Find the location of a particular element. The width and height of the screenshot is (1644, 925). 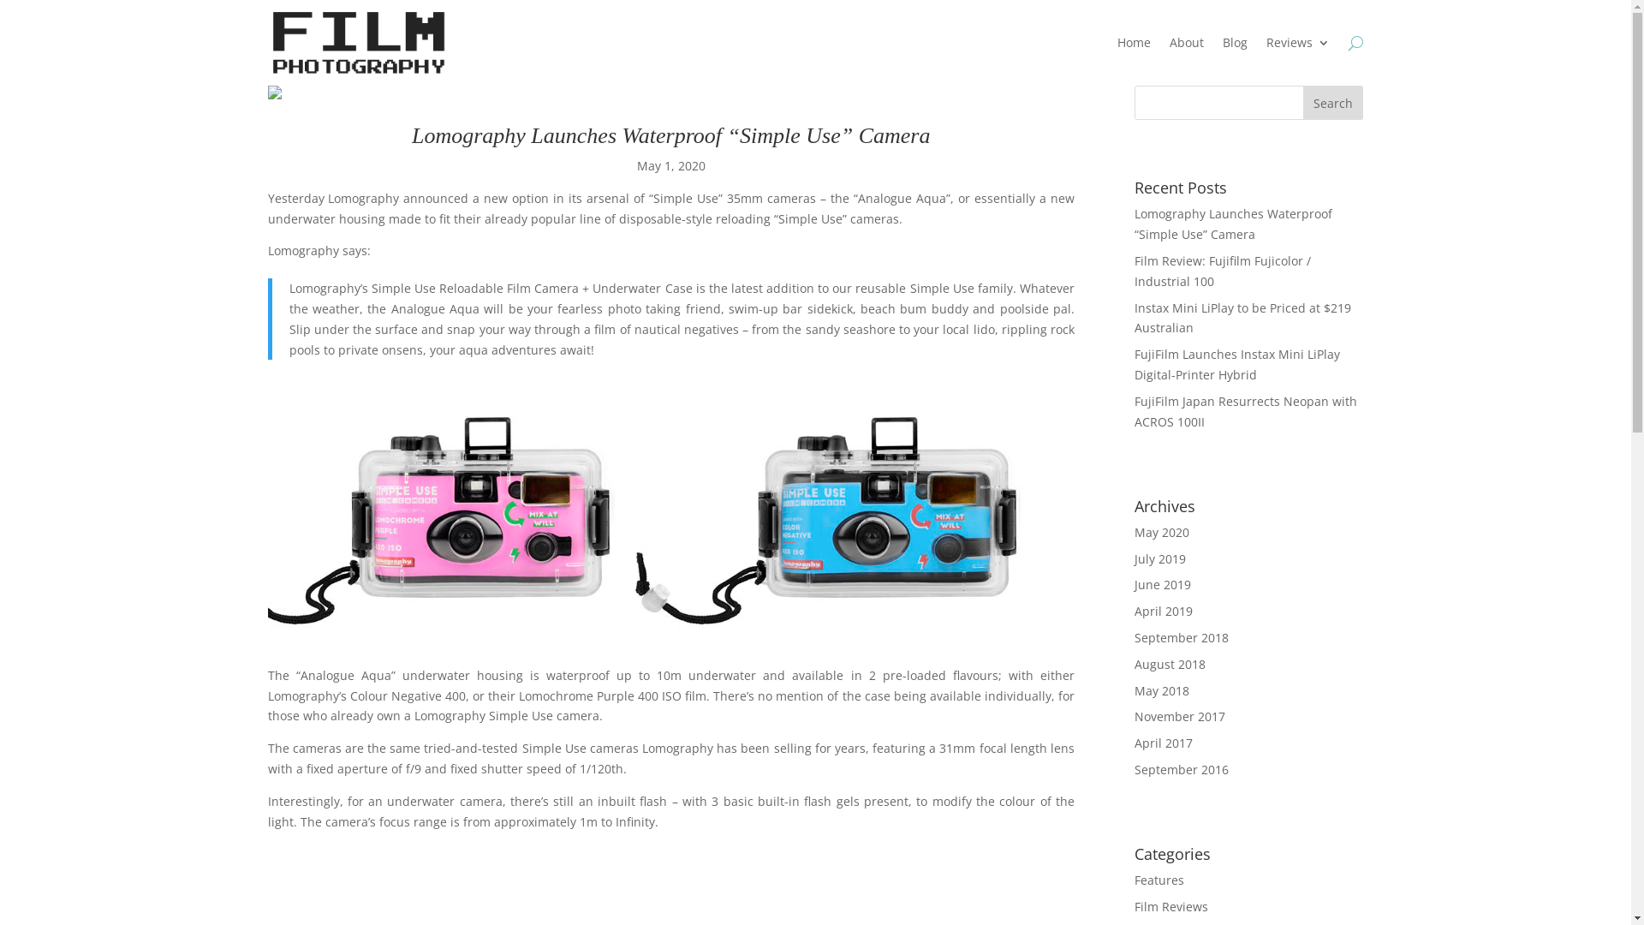

September 2018 is located at coordinates (1182, 637).